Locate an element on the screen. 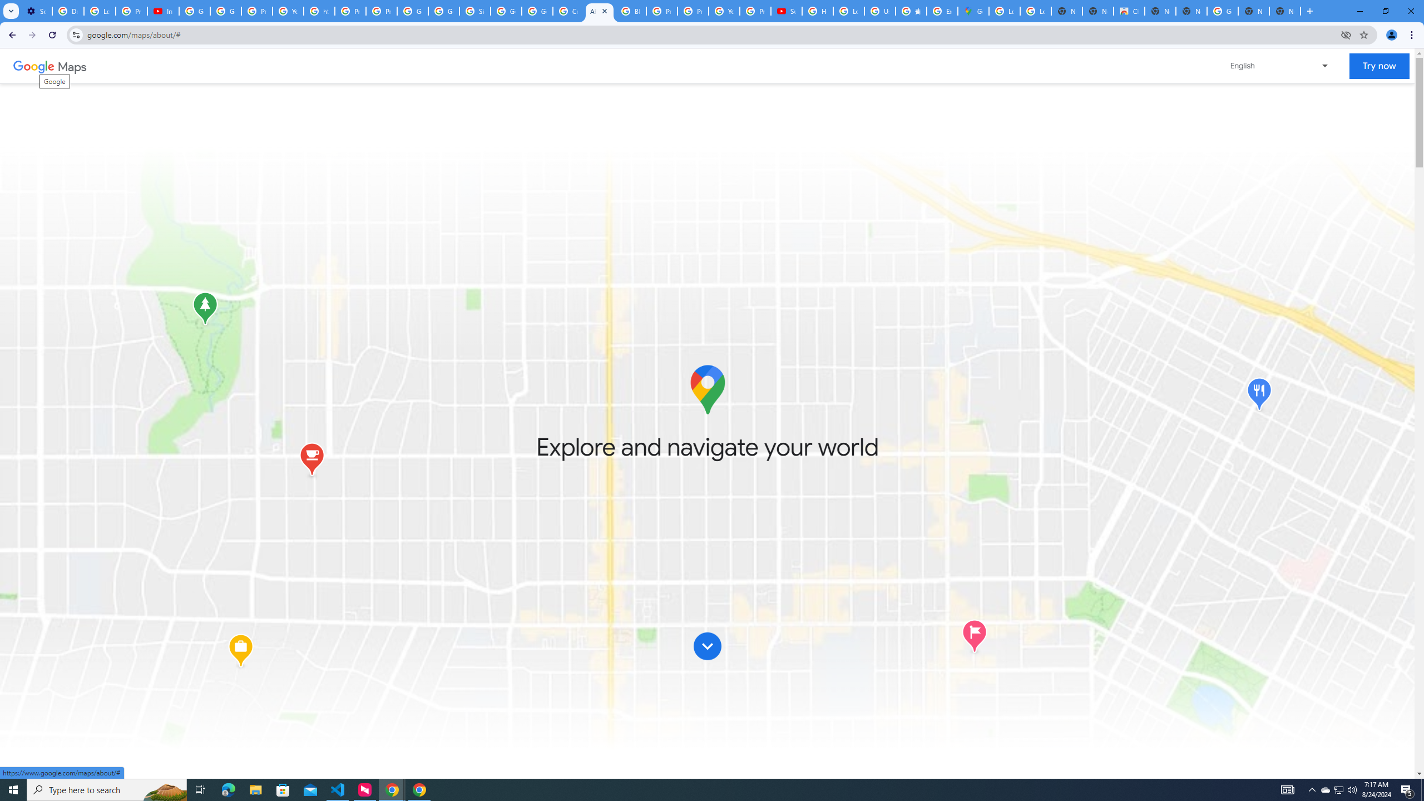 This screenshot has width=1424, height=801. Create your Google Account is located at coordinates (568, 11).